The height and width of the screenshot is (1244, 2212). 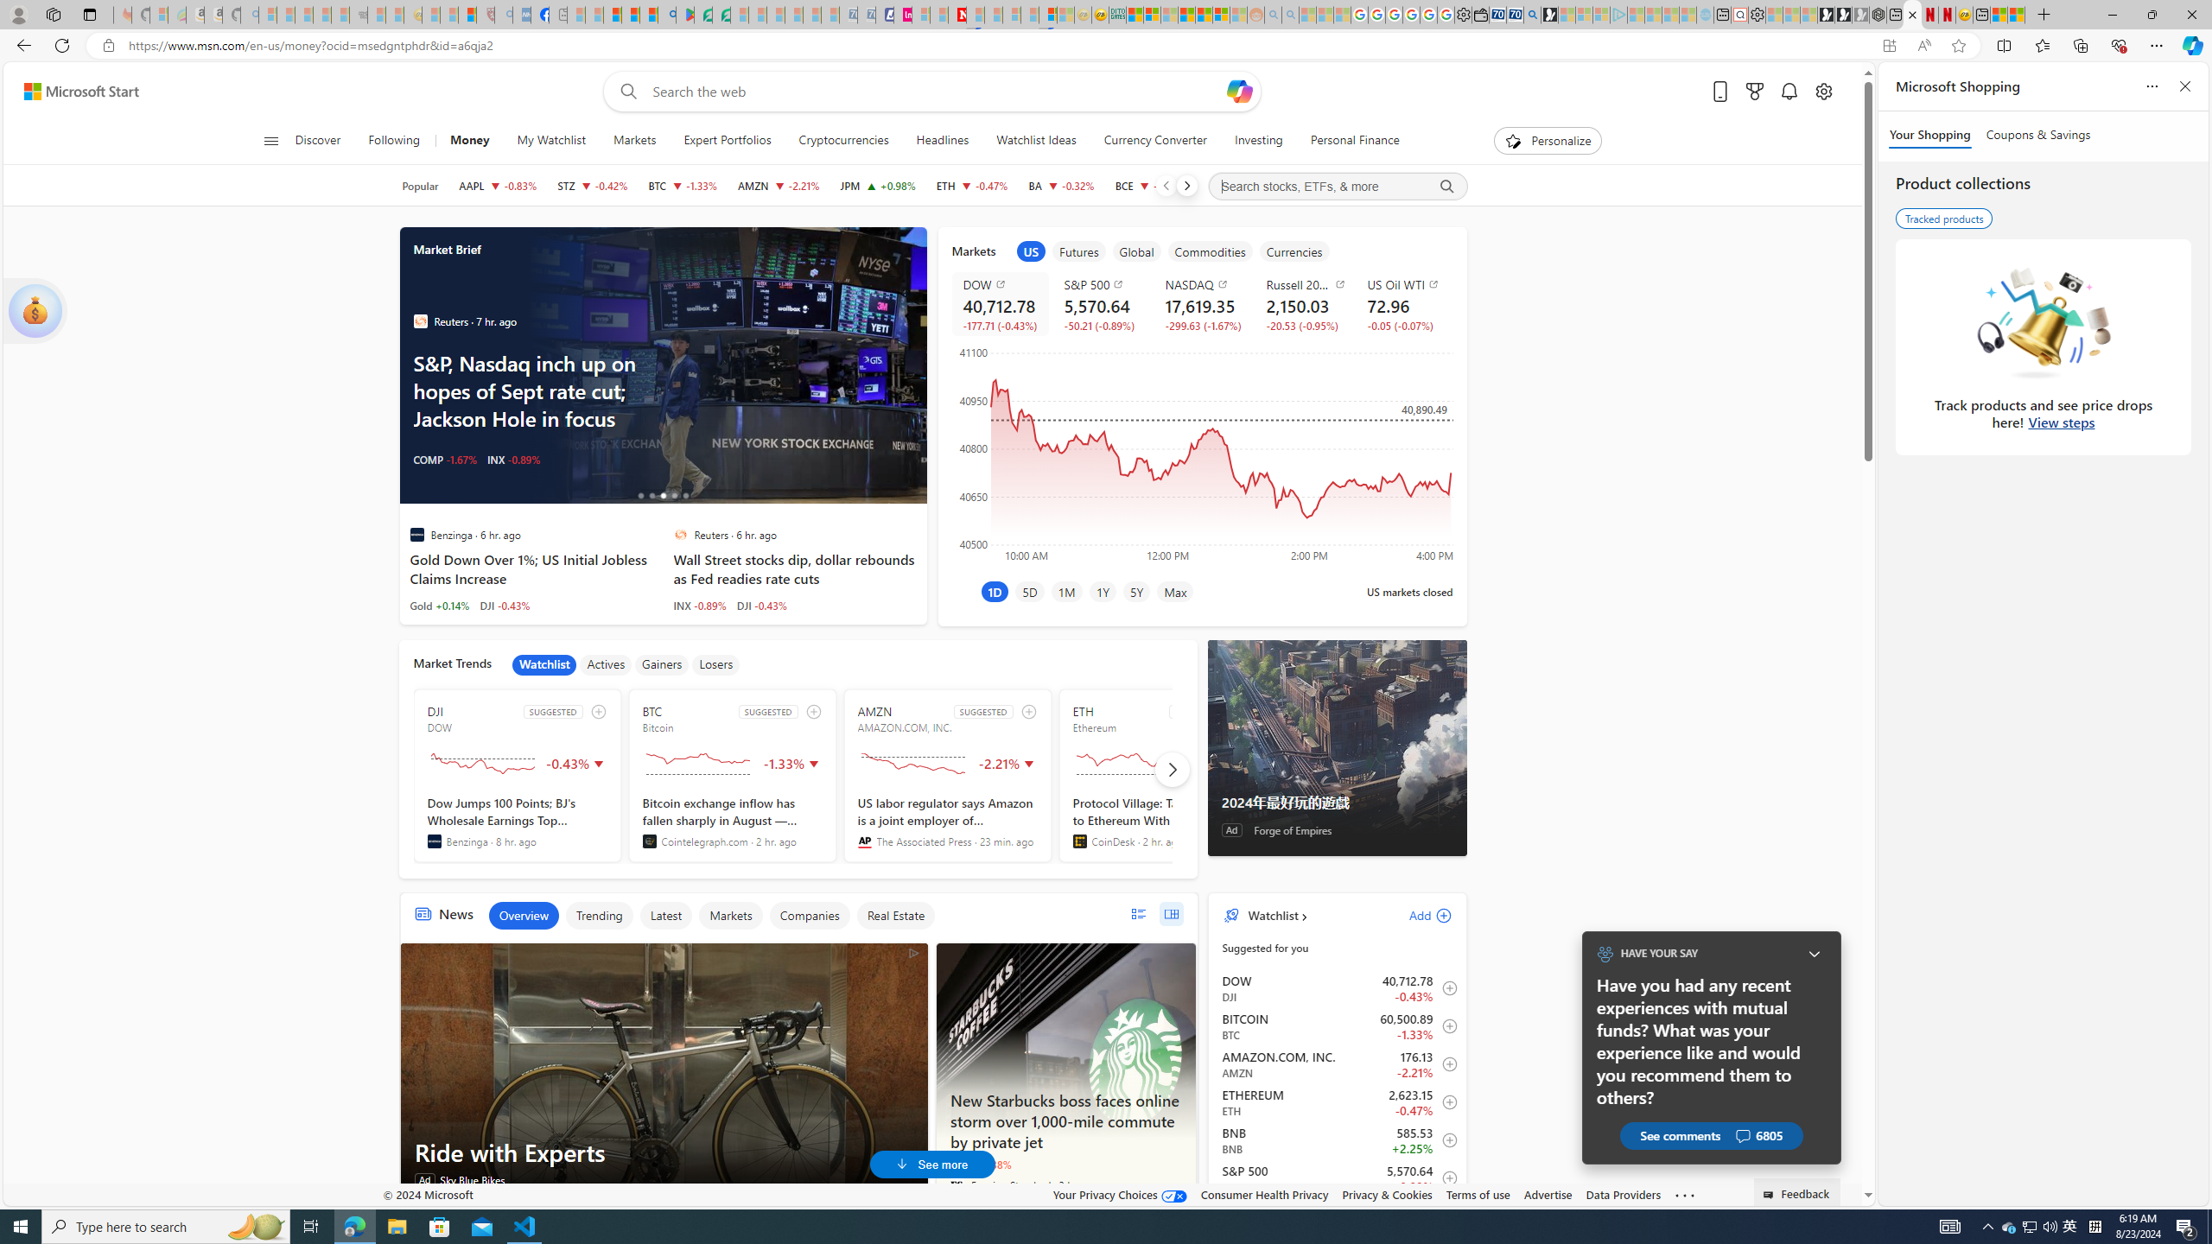 I want to click on BA THE BOEING COMPANY decrease 172.87 -0.56 -0.32%, so click(x=1061, y=186).